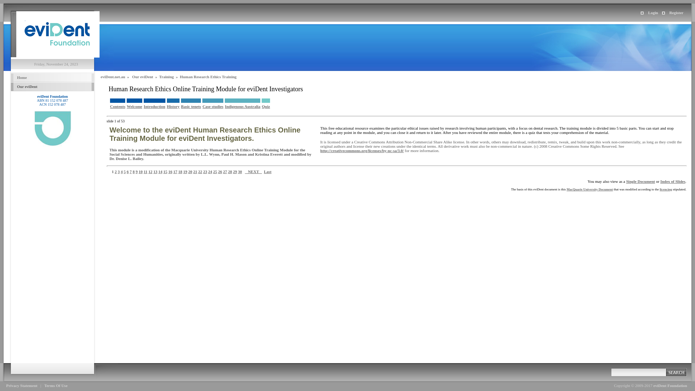  What do you see at coordinates (131, 172) in the screenshot?
I see `7` at bounding box center [131, 172].